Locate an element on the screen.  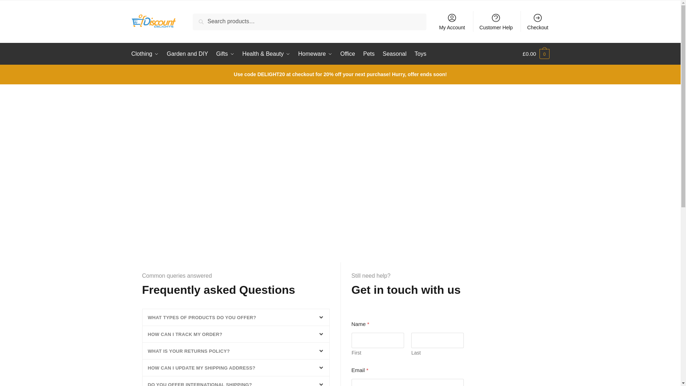
Seasonal is located at coordinates (394, 54).